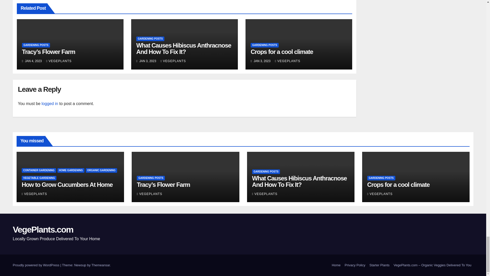  Describe the element at coordinates (287, 61) in the screenshot. I see `VEGEPLANTS` at that location.